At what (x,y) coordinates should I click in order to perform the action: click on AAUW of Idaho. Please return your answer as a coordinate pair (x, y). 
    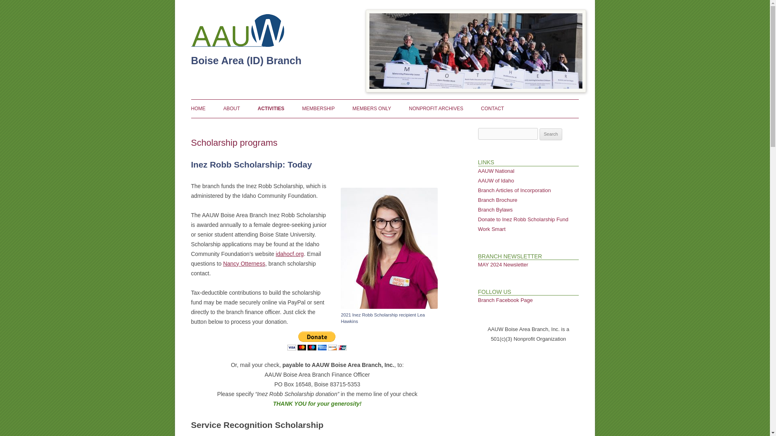
    Looking at the image, I should click on (496, 180).